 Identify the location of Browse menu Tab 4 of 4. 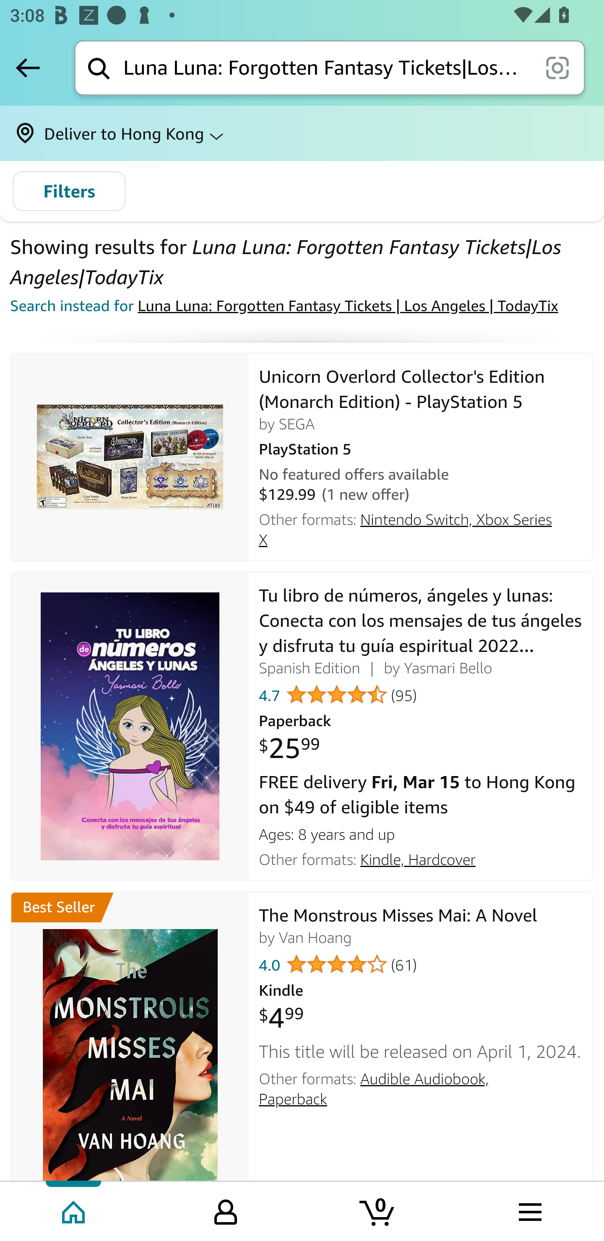
(529, 1210).